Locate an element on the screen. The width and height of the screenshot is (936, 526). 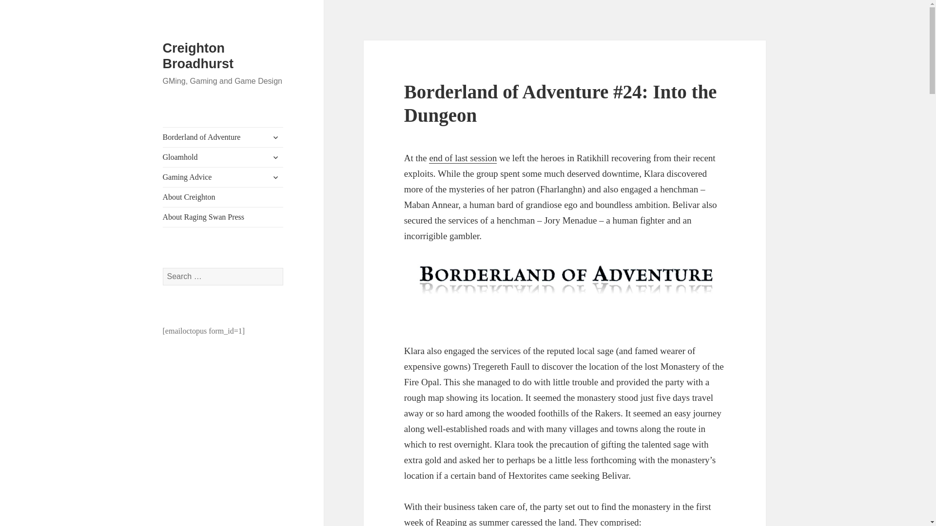
About Raging Swan Press is located at coordinates (223, 217).